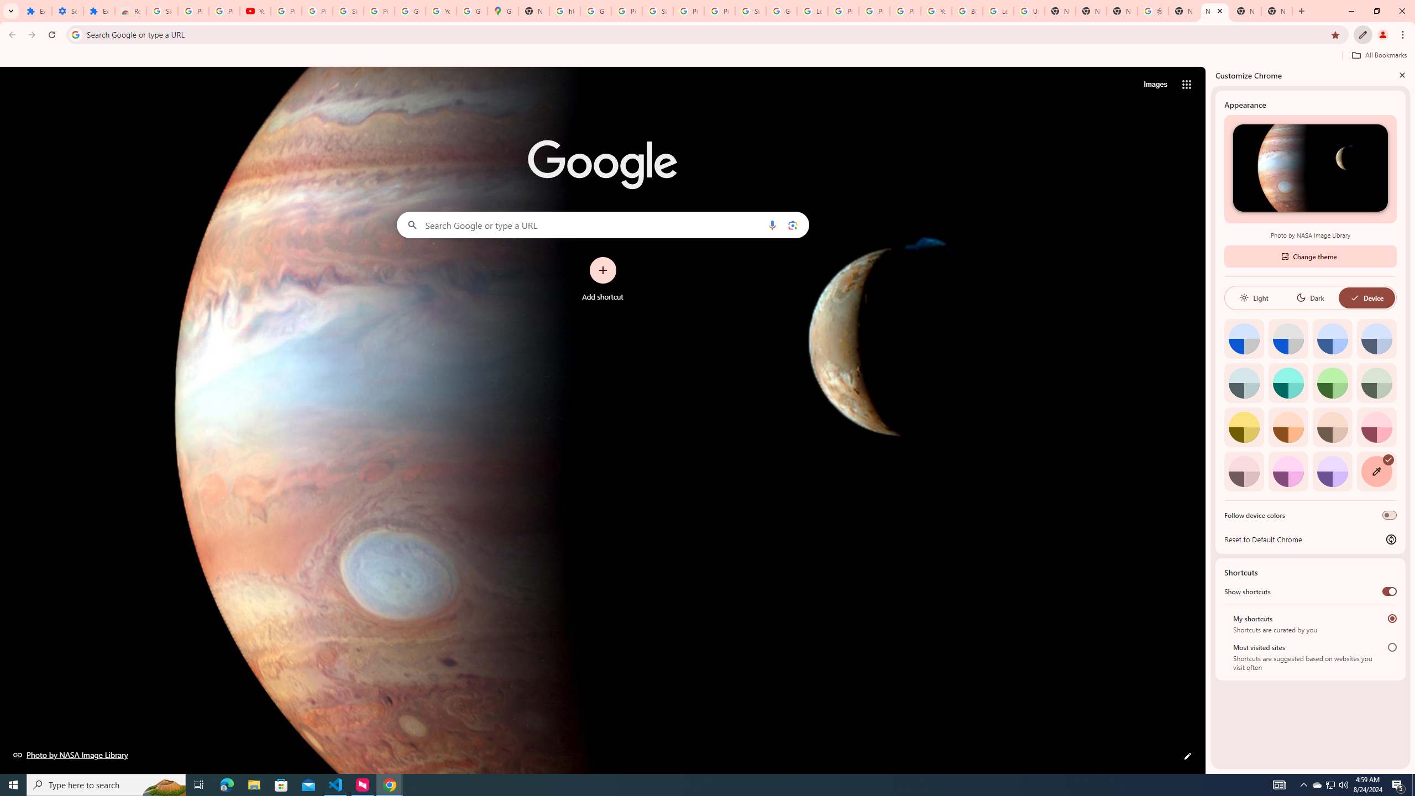 This screenshot has width=1415, height=796. I want to click on New Tab, so click(1277, 11).